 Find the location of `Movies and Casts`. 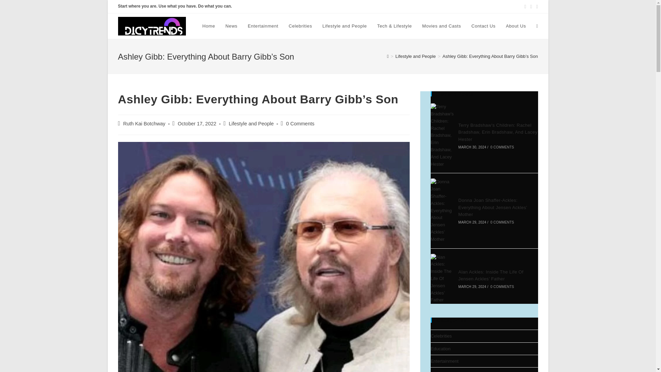

Movies and Casts is located at coordinates (441, 26).